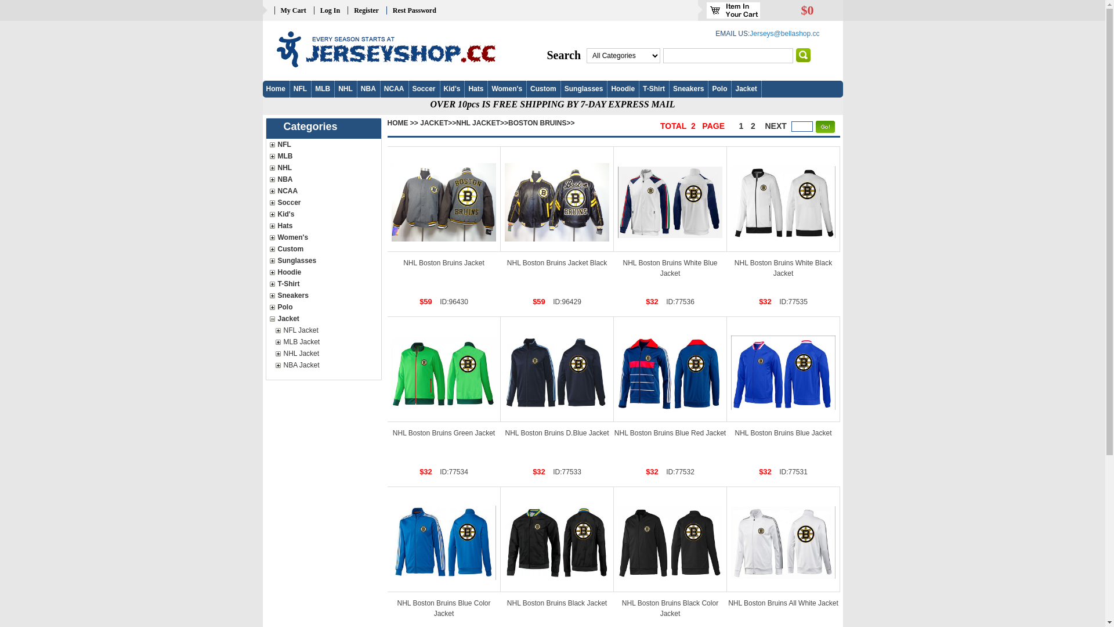 The image size is (1114, 627). What do you see at coordinates (557, 369) in the screenshot?
I see `NHL Boston Bruins D.Blue Jacket` at bounding box center [557, 369].